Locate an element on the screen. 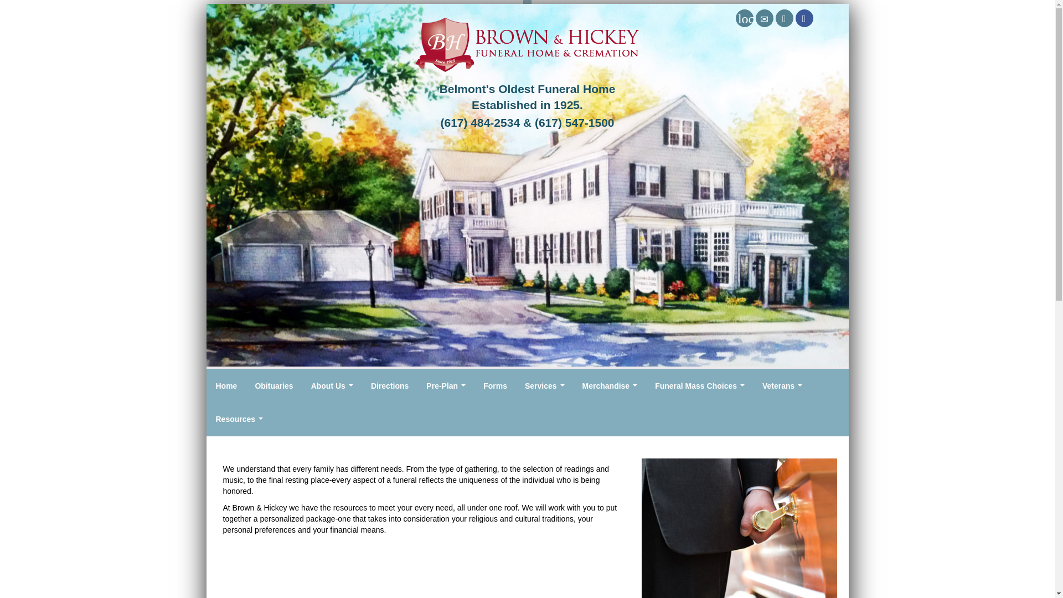 Image resolution: width=1063 pixels, height=598 pixels. Veterans... is located at coordinates (782, 385).